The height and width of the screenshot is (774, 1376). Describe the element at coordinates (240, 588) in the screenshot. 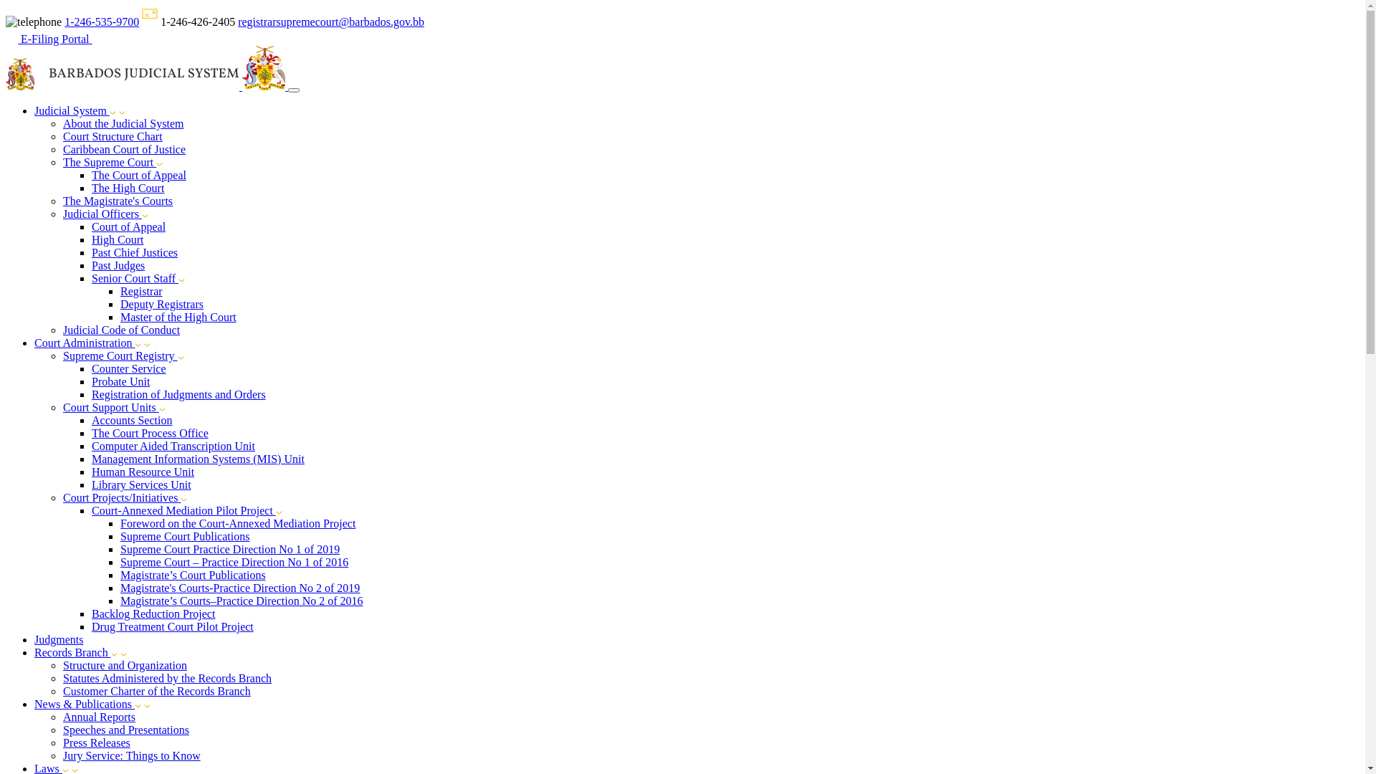

I see `Magistrate's Courts-Practice Direction No 2 of 2019` at that location.